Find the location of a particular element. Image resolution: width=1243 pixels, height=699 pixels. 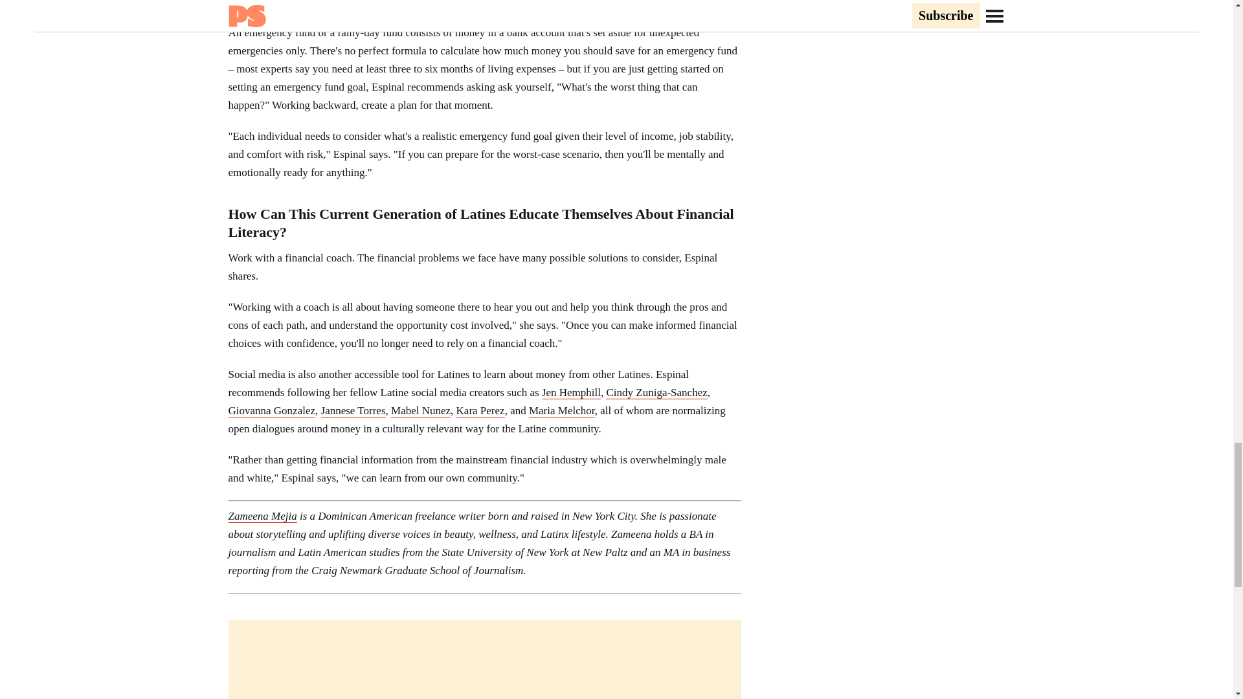

Cindy Zuniga-Sanchez is located at coordinates (656, 392).